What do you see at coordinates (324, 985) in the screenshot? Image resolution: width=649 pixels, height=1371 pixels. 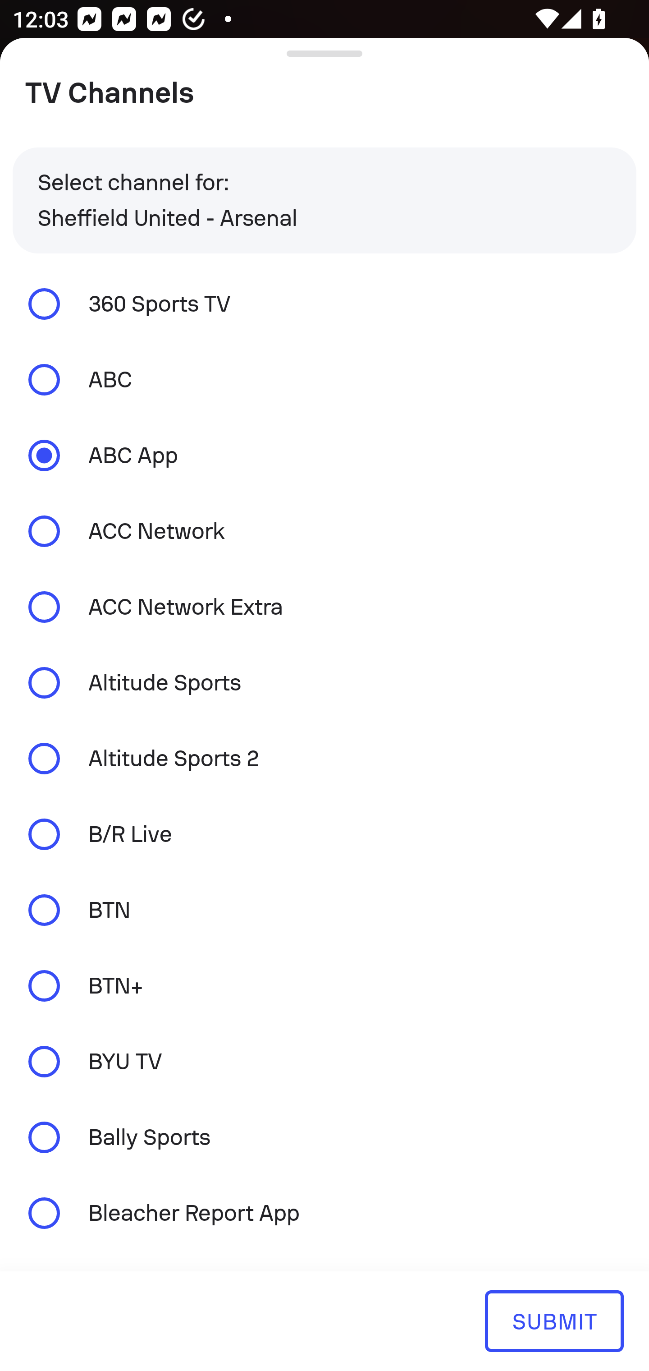 I see `BTN+` at bounding box center [324, 985].